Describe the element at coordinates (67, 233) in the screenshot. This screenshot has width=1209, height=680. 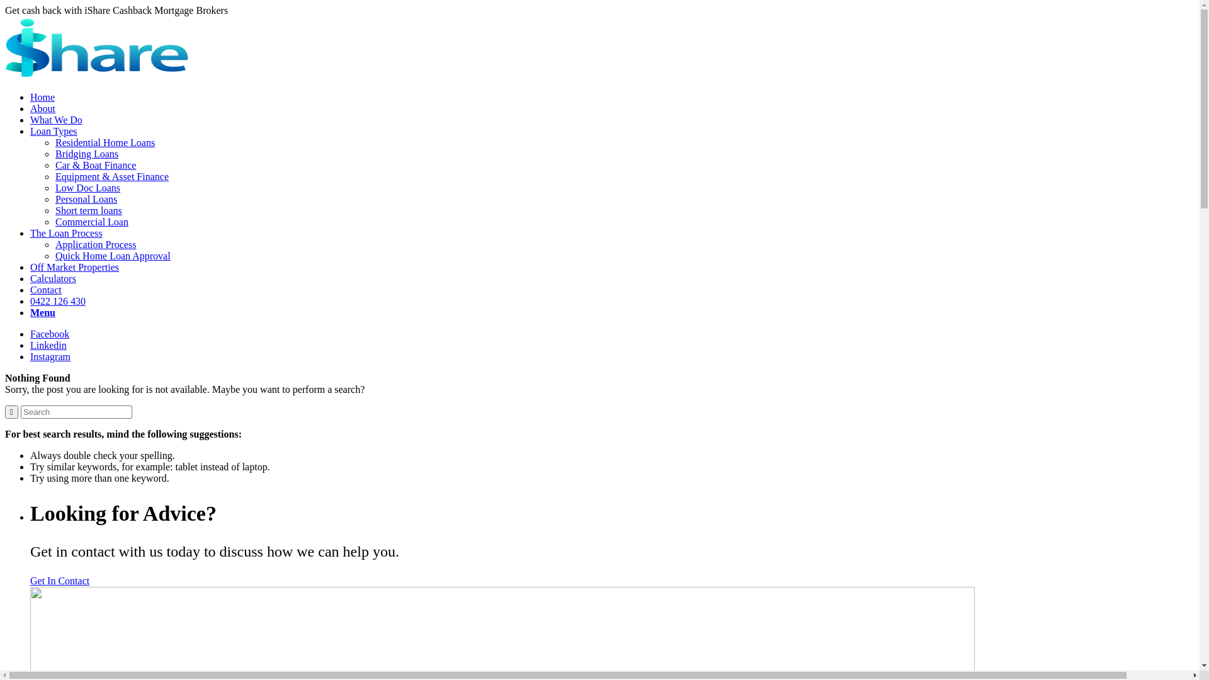
I see `The Loan Process` at that location.